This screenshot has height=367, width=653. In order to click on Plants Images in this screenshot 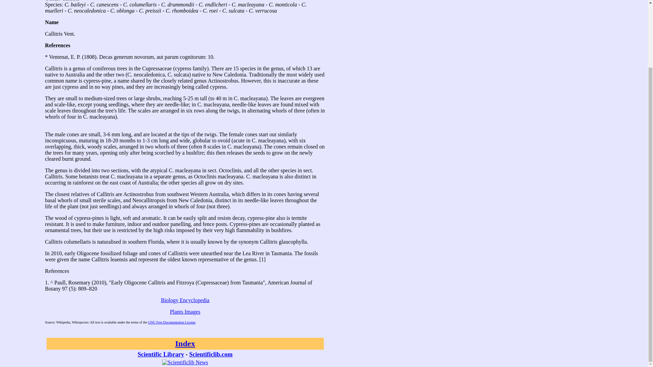, I will do `click(185, 312)`.